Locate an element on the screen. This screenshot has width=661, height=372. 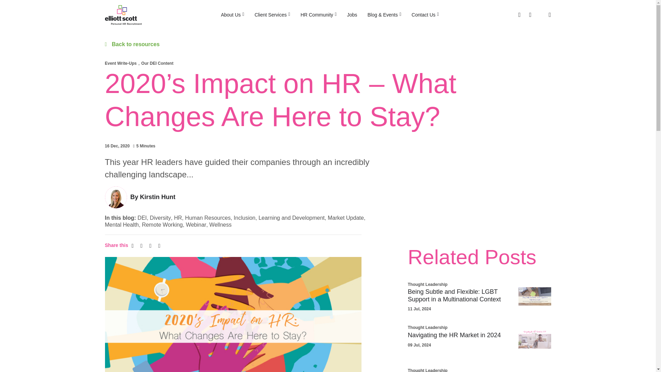
Client Services is located at coordinates (272, 15).